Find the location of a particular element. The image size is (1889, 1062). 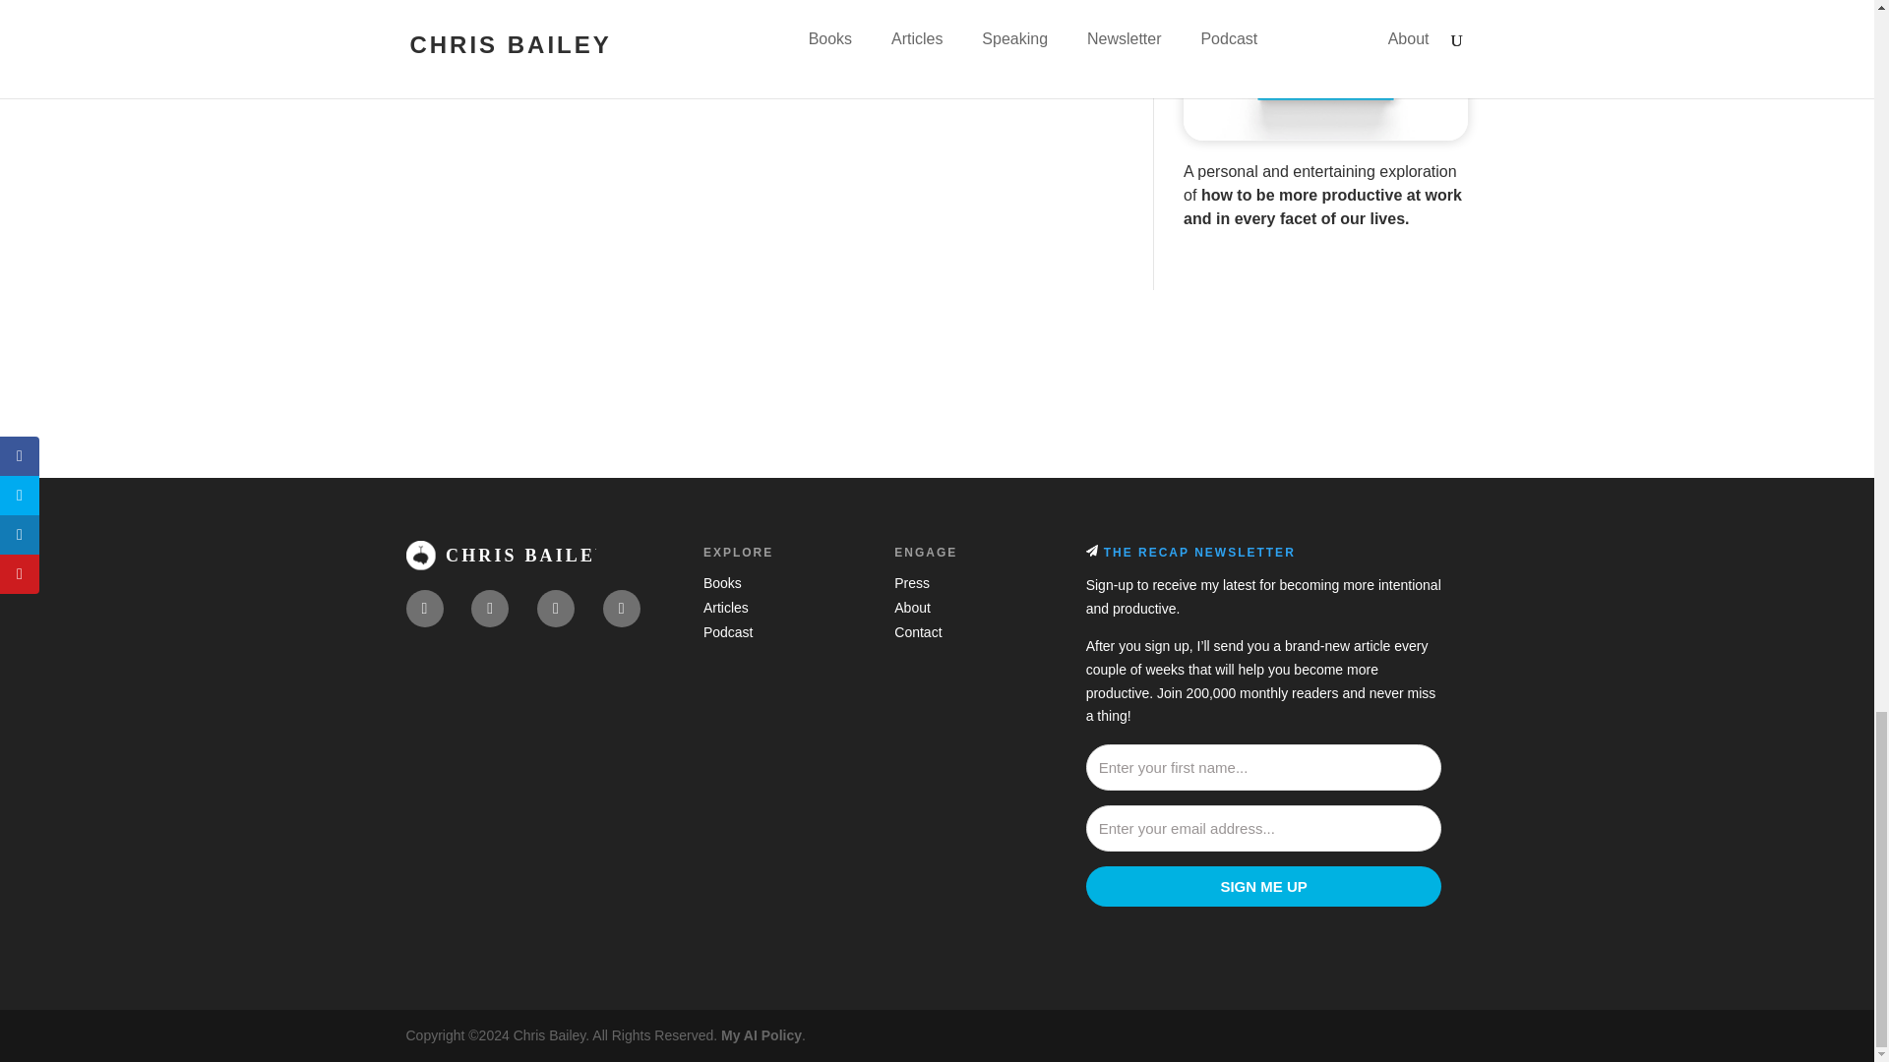

My AI Policy is located at coordinates (762, 1034).